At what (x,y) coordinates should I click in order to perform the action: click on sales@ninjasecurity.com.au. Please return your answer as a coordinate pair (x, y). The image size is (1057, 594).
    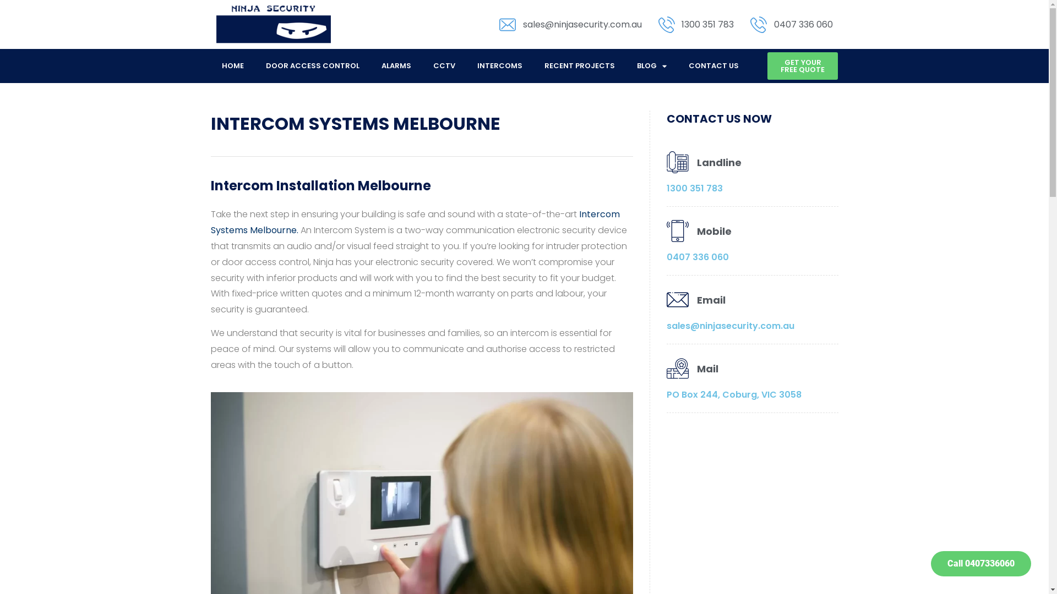
    Looking at the image, I should click on (570, 25).